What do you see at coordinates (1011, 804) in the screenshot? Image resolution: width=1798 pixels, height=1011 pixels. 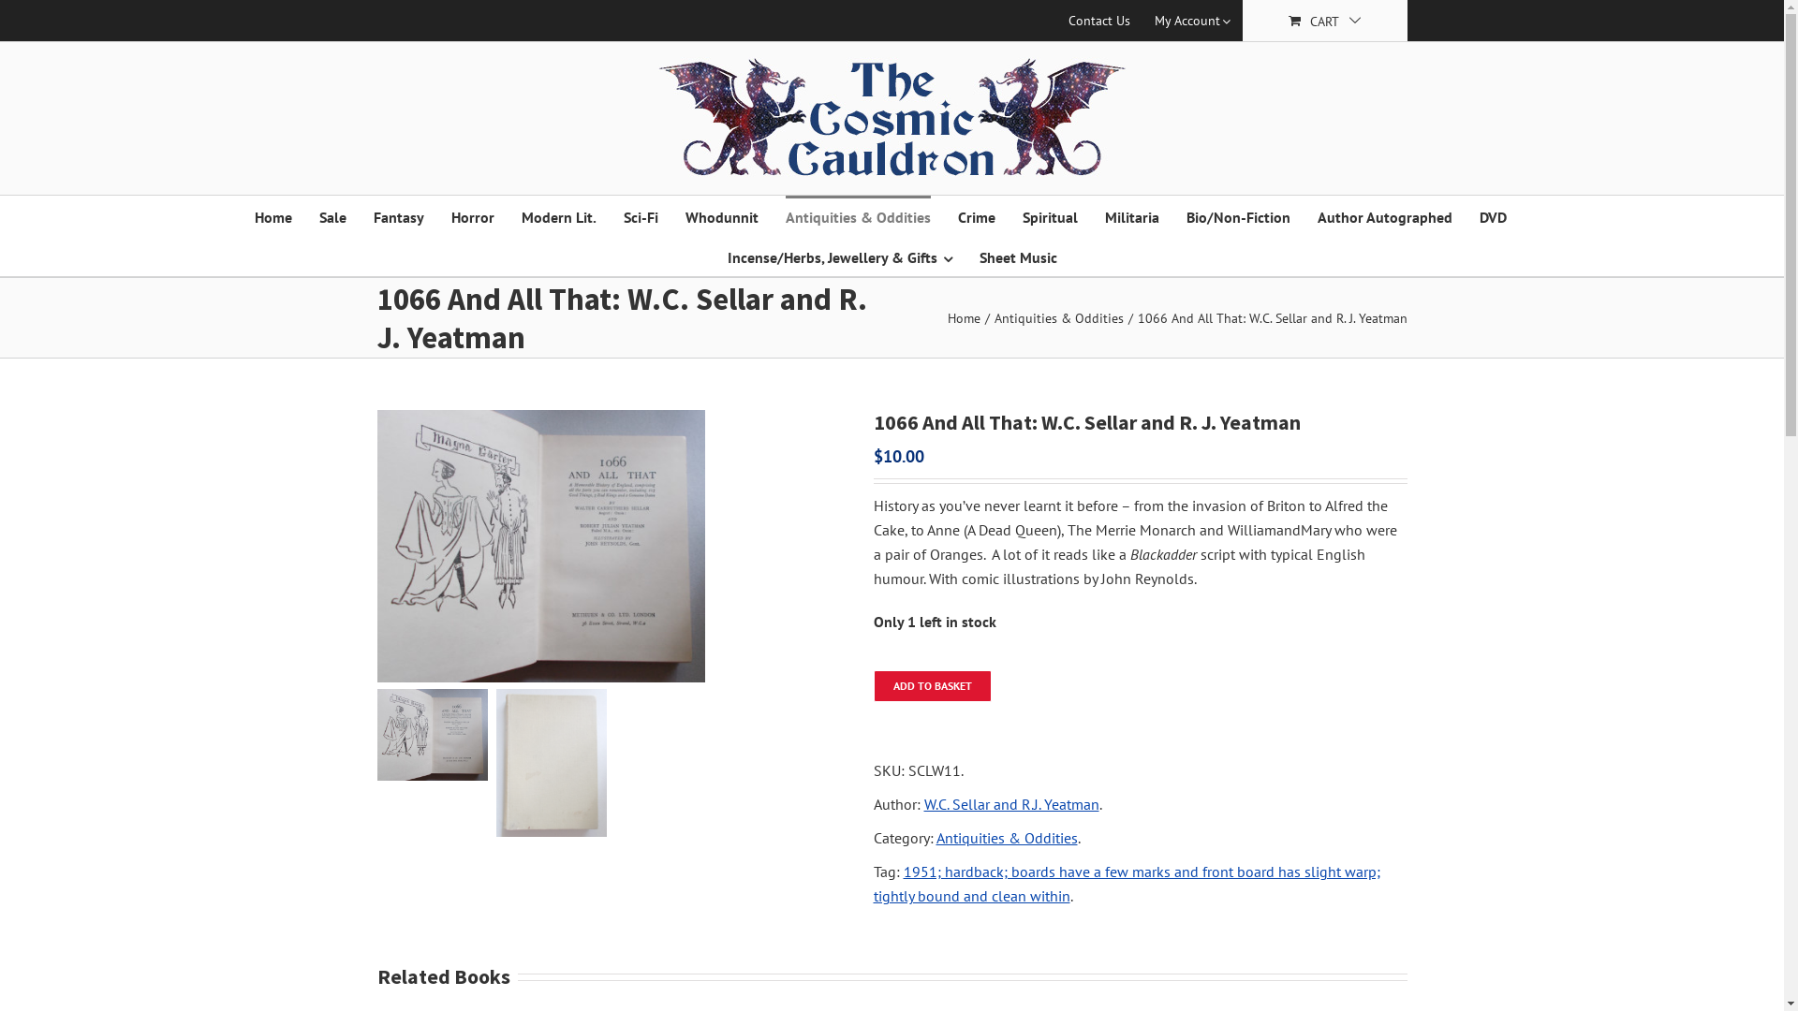 I see `W.C. Sellar and R.J. Yeatman` at bounding box center [1011, 804].